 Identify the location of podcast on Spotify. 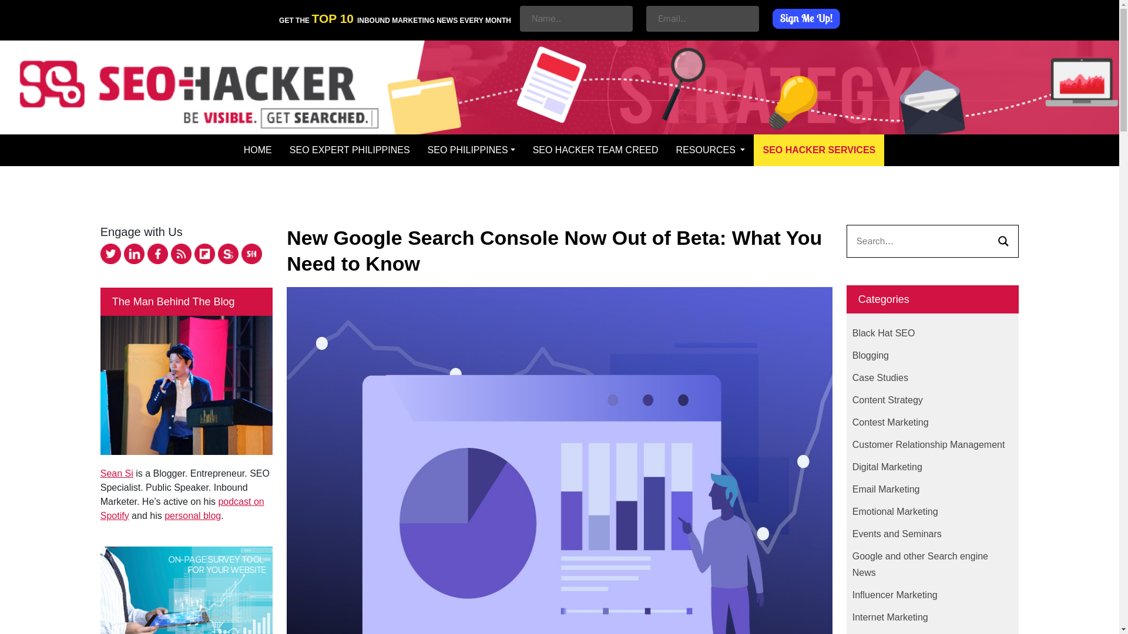
(182, 508).